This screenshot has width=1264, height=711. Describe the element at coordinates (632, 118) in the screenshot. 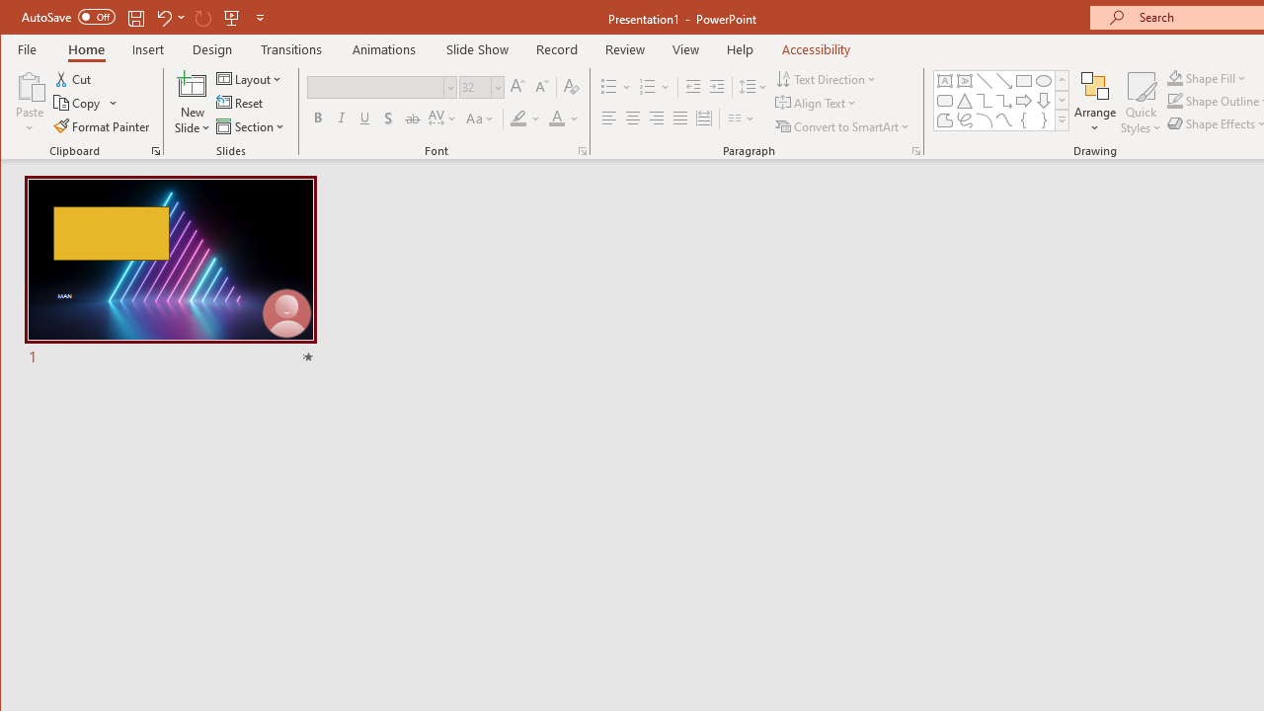

I see `Center` at that location.